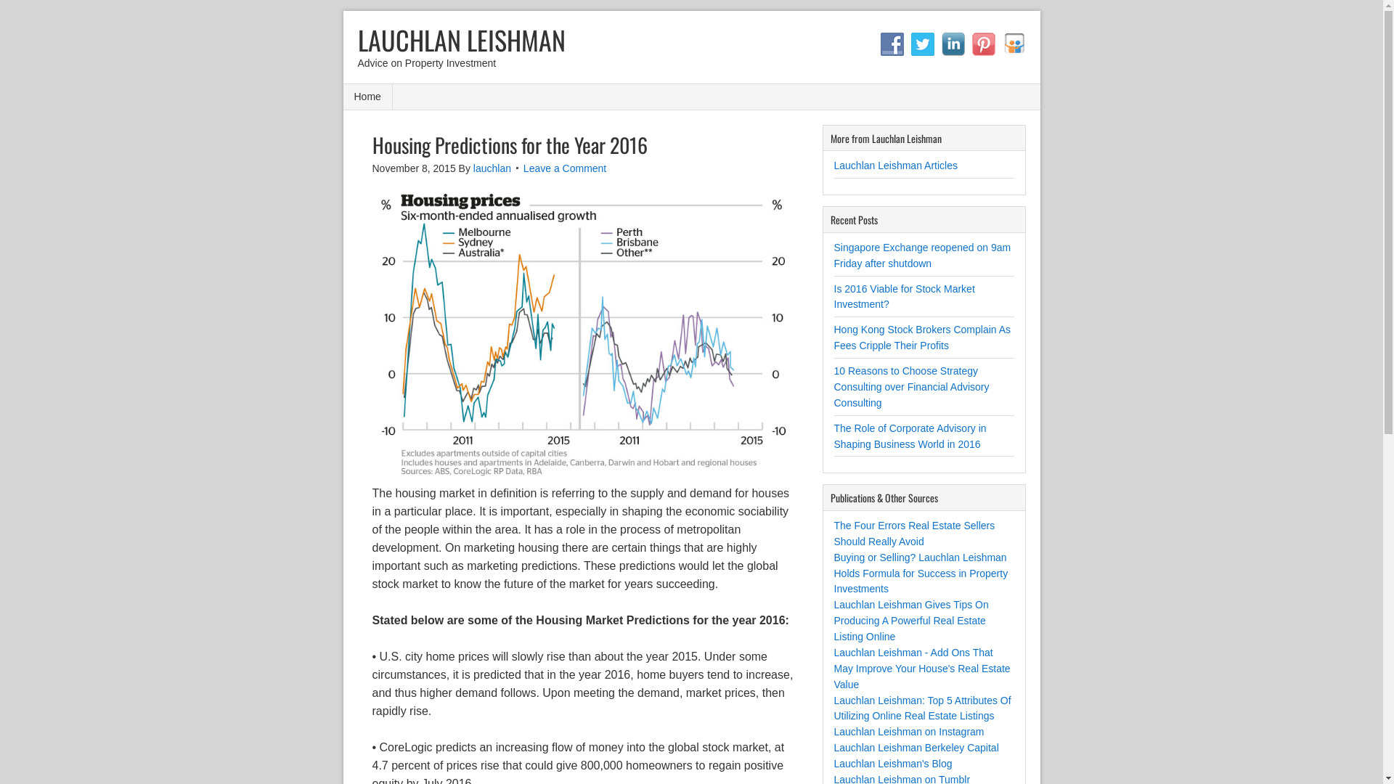 The image size is (1394, 784). Describe the element at coordinates (922, 44) in the screenshot. I see `Lauchlan Leishman Twitter` at that location.